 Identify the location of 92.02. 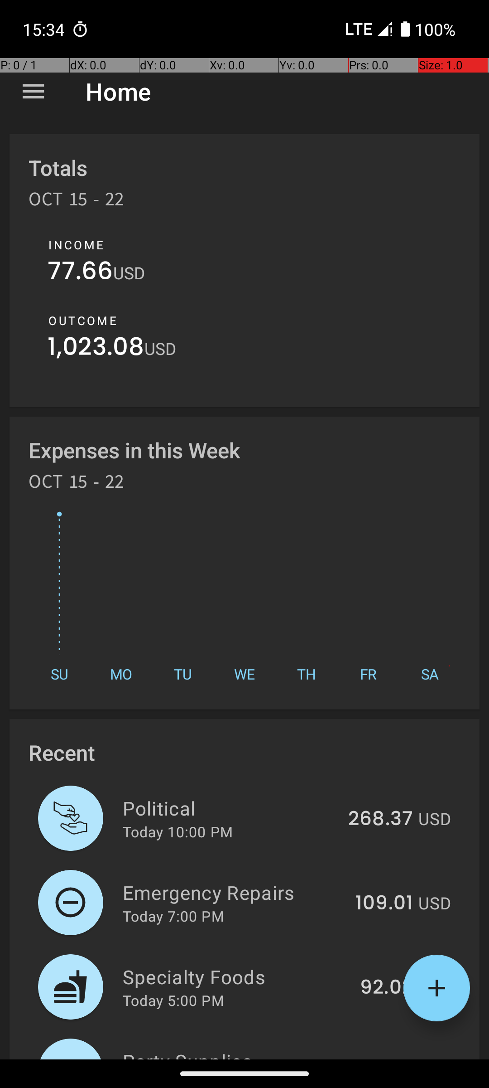
(387, 988).